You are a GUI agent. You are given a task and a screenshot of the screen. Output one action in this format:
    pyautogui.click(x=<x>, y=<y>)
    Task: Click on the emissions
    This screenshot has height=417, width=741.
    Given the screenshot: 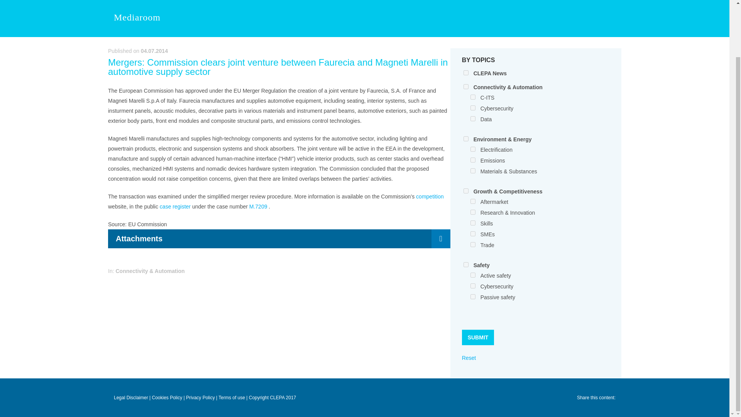 What is the action you would take?
    pyautogui.click(x=473, y=160)
    